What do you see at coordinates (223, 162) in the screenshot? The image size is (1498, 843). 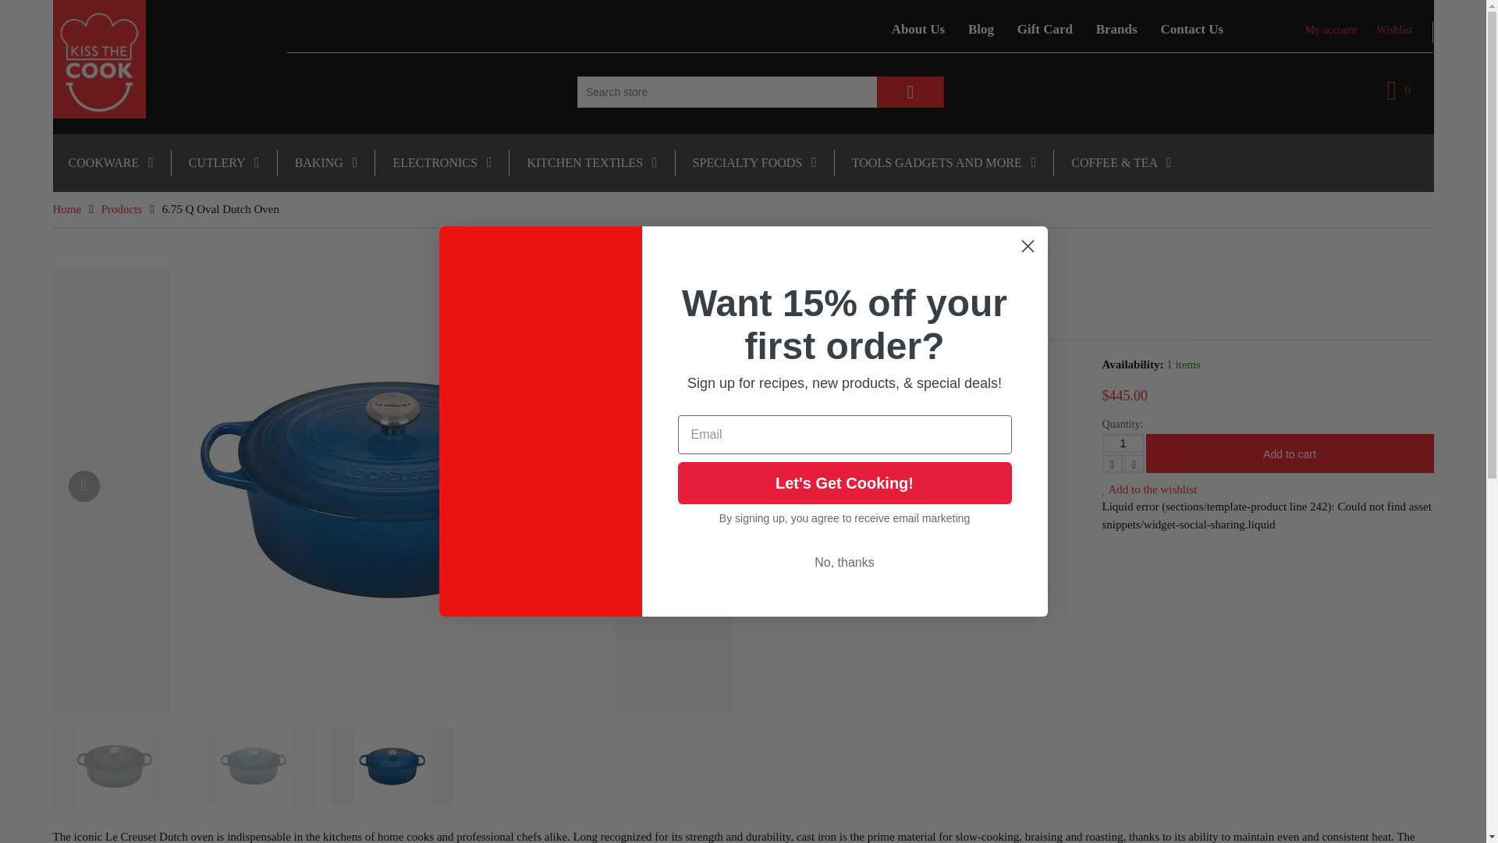 I see `CUTLERY` at bounding box center [223, 162].